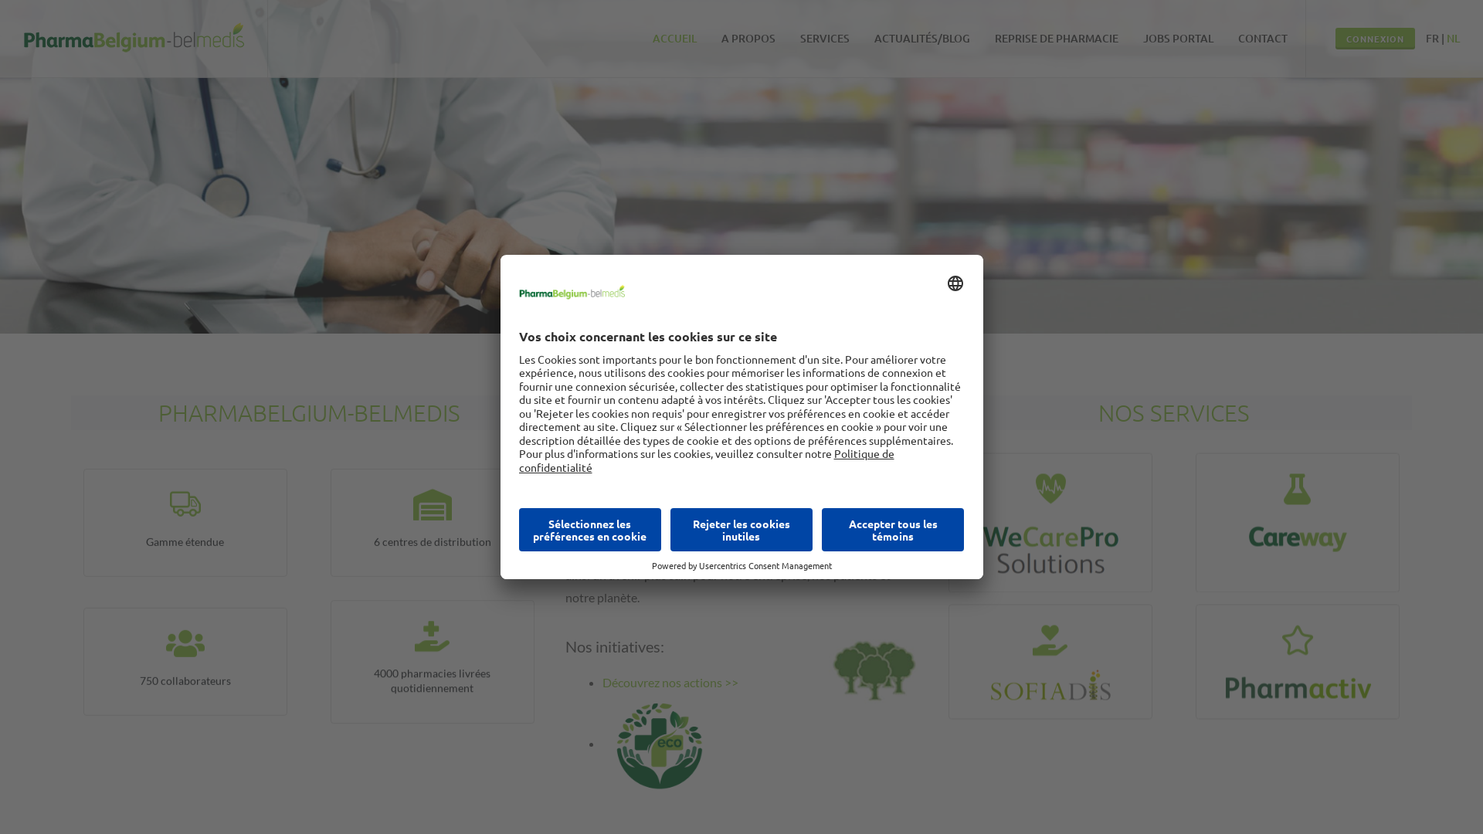 The height and width of the screenshot is (834, 1483). I want to click on WeCarePro, so click(1006, 493).